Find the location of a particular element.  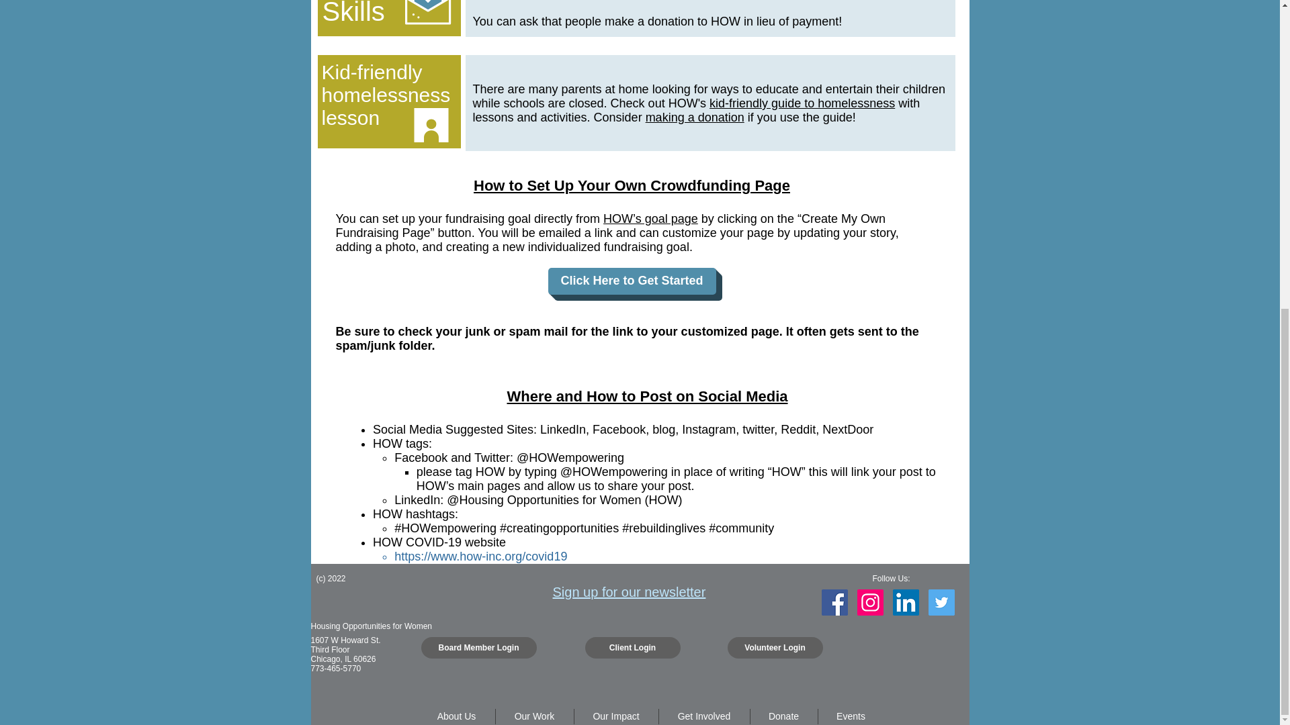

Sign up for our newsletter is located at coordinates (629, 592).